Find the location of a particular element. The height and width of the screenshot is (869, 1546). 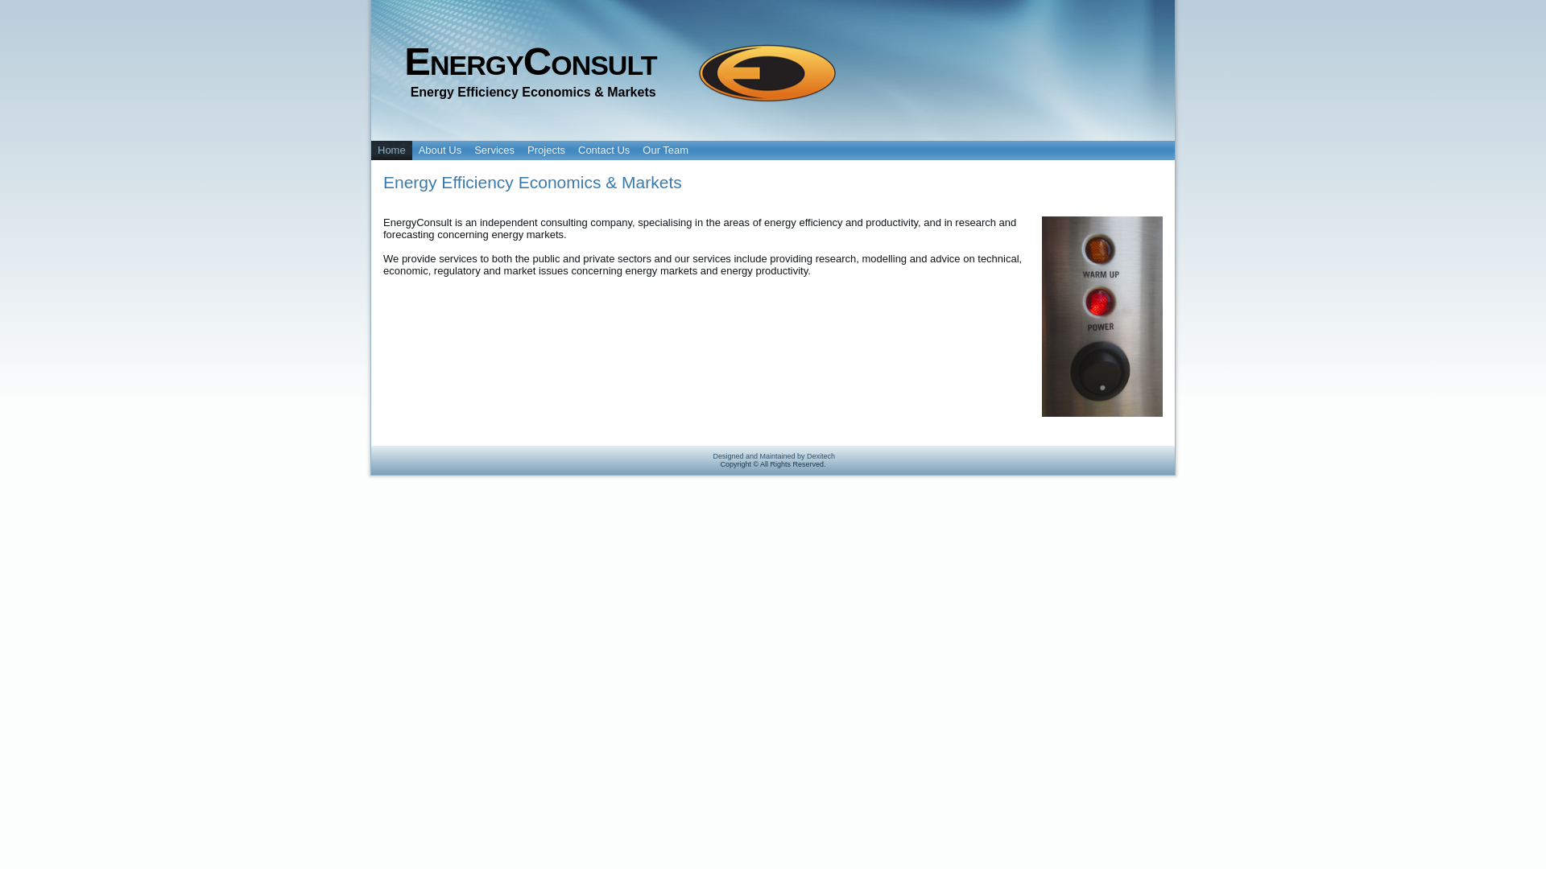

About Us is located at coordinates (440, 150).